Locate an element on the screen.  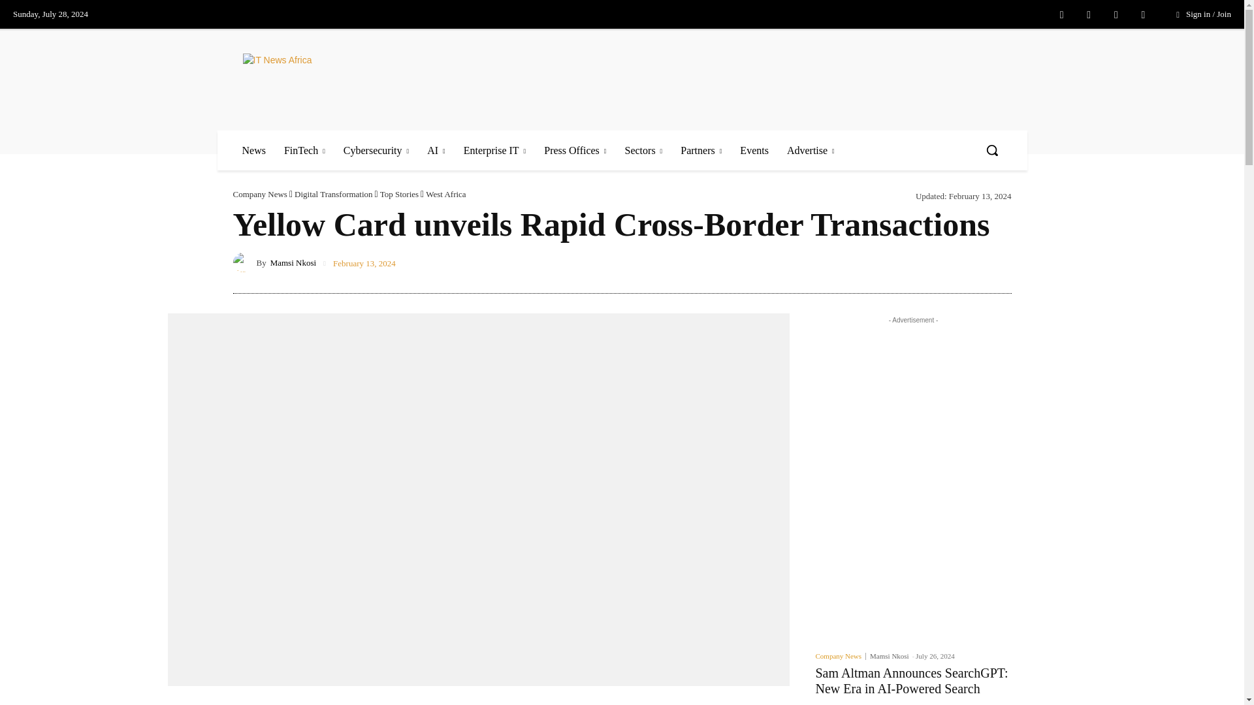
Instagram is located at coordinates (1088, 15).